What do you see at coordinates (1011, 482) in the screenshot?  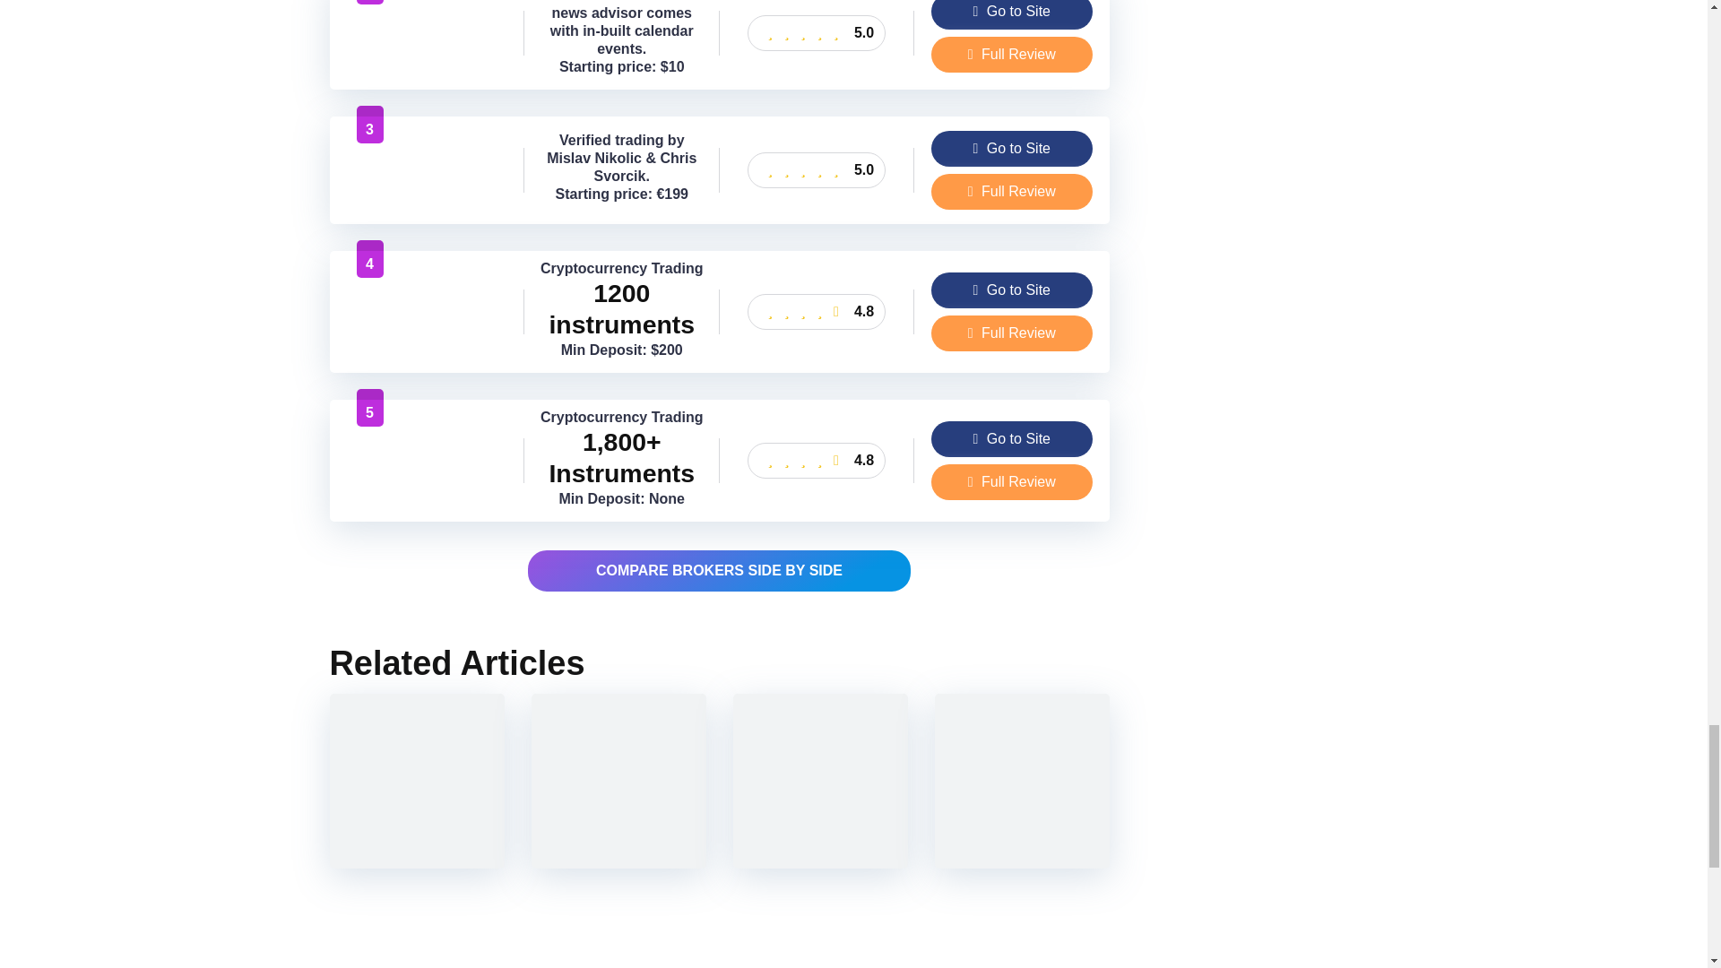 I see `Full Review` at bounding box center [1011, 482].